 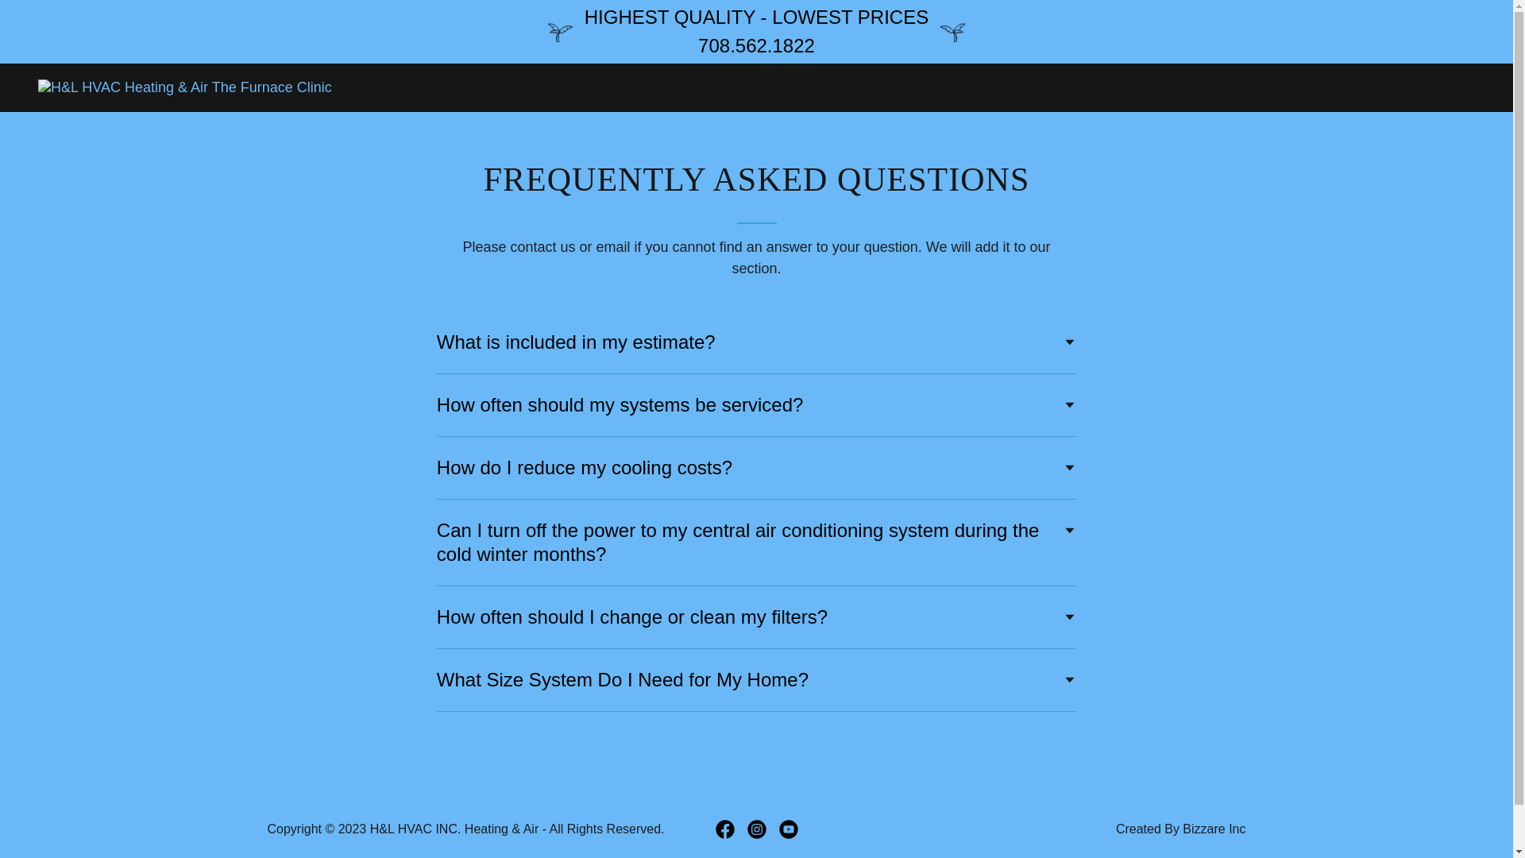 I want to click on What Size System Do I Need for My Home?, so click(x=756, y=680).